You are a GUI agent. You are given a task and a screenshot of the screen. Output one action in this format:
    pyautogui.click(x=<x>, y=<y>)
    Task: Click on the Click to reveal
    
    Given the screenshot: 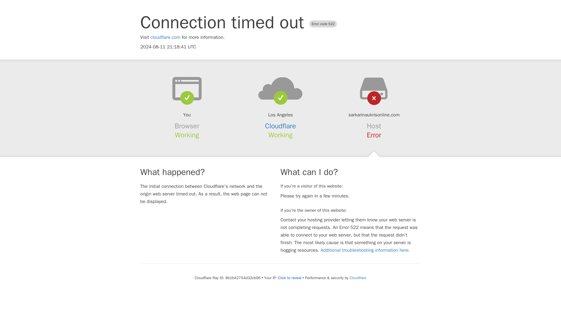 What is the action you would take?
    pyautogui.click(x=290, y=278)
    